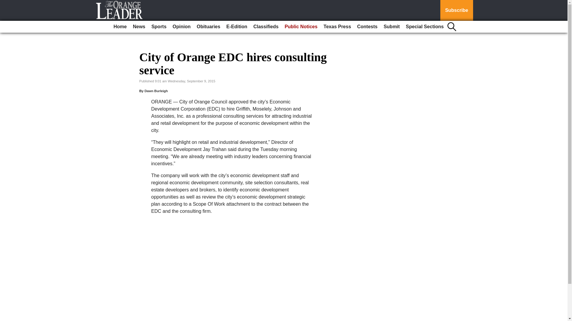 The width and height of the screenshot is (572, 321). I want to click on Classifieds, so click(266, 27).